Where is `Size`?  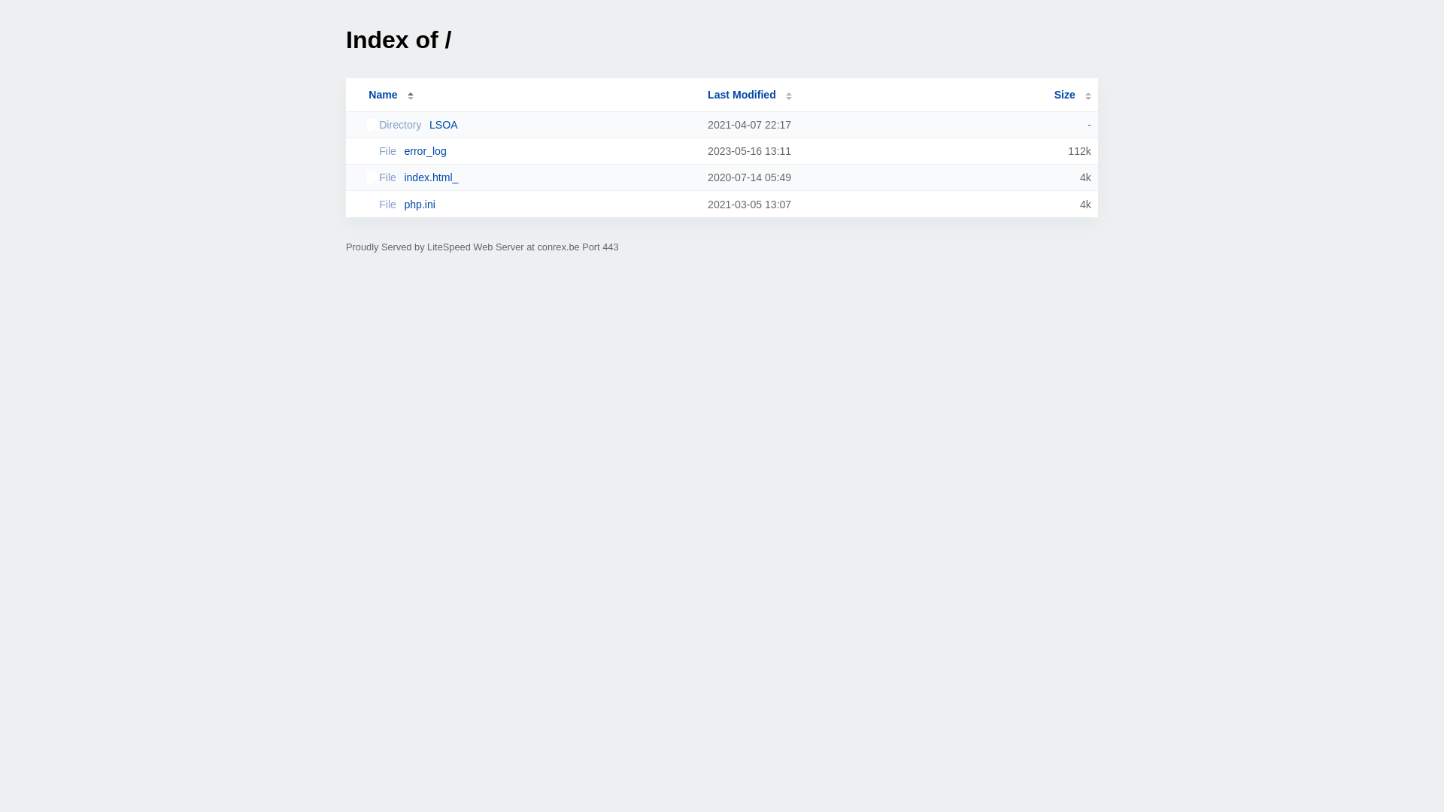 Size is located at coordinates (1072, 95).